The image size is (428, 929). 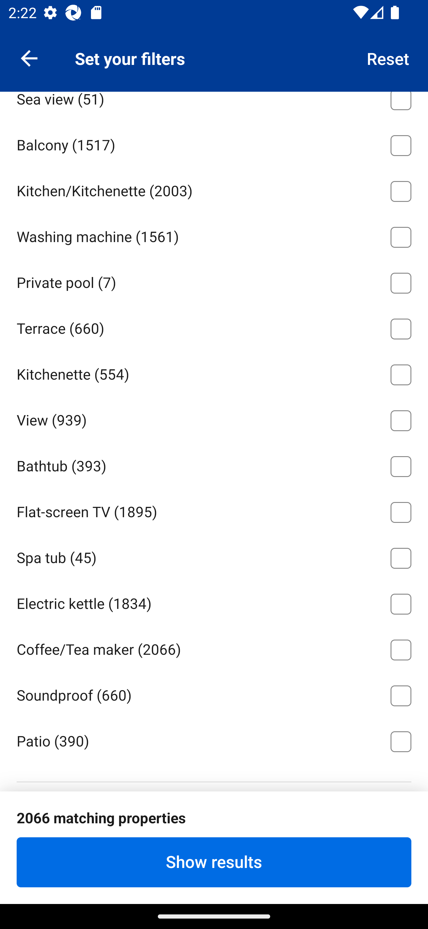 I want to click on Reset, so click(x=388, y=58).